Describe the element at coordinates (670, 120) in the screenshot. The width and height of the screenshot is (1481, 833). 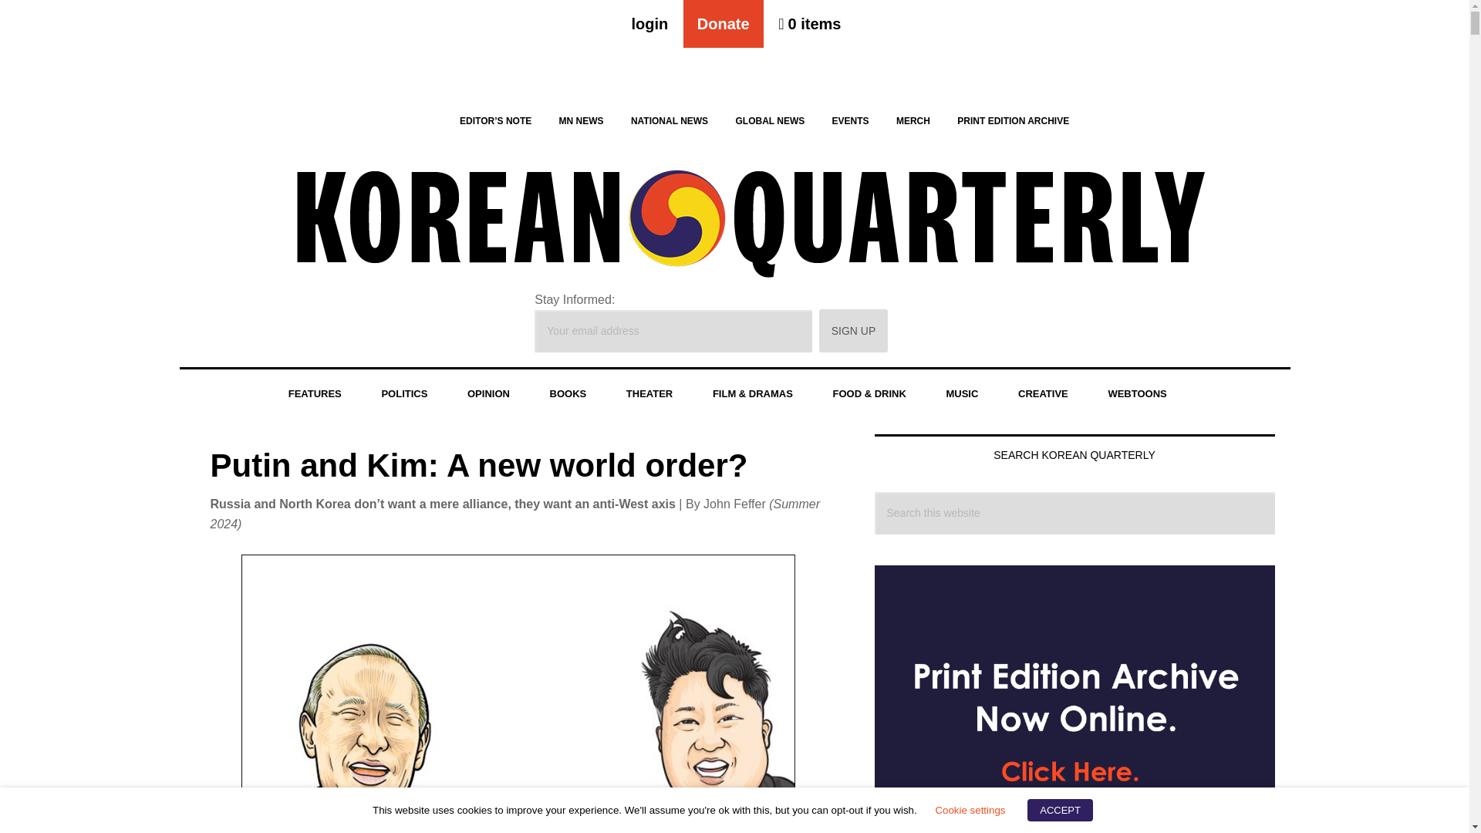
I see `NATIONAL NEWS` at that location.